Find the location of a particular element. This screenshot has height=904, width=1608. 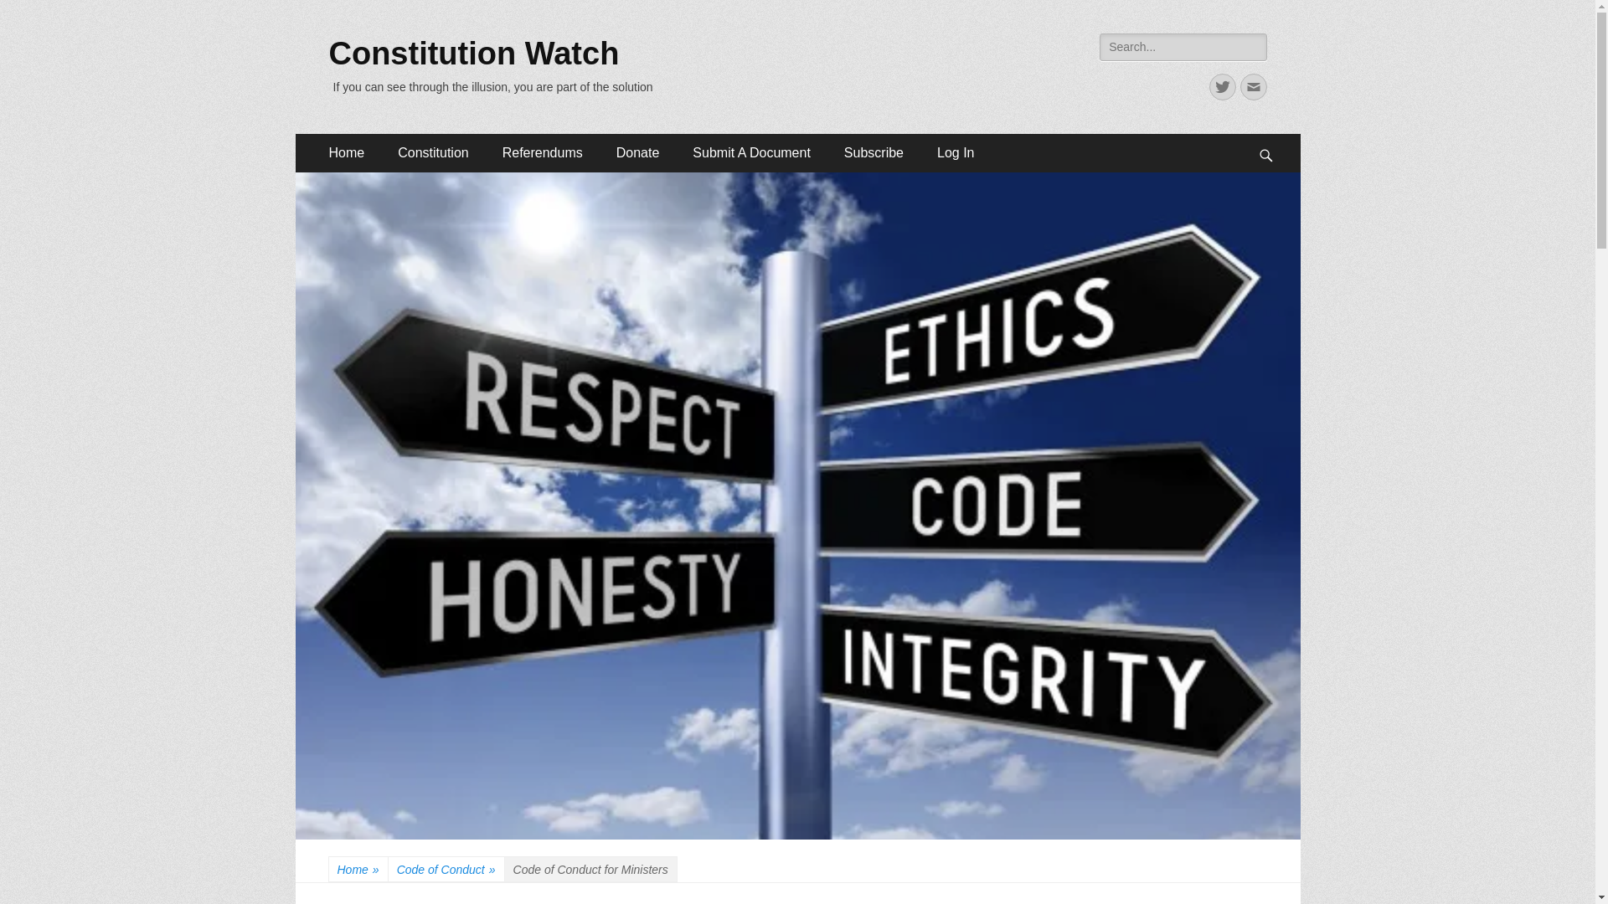

Email is located at coordinates (1253, 86).